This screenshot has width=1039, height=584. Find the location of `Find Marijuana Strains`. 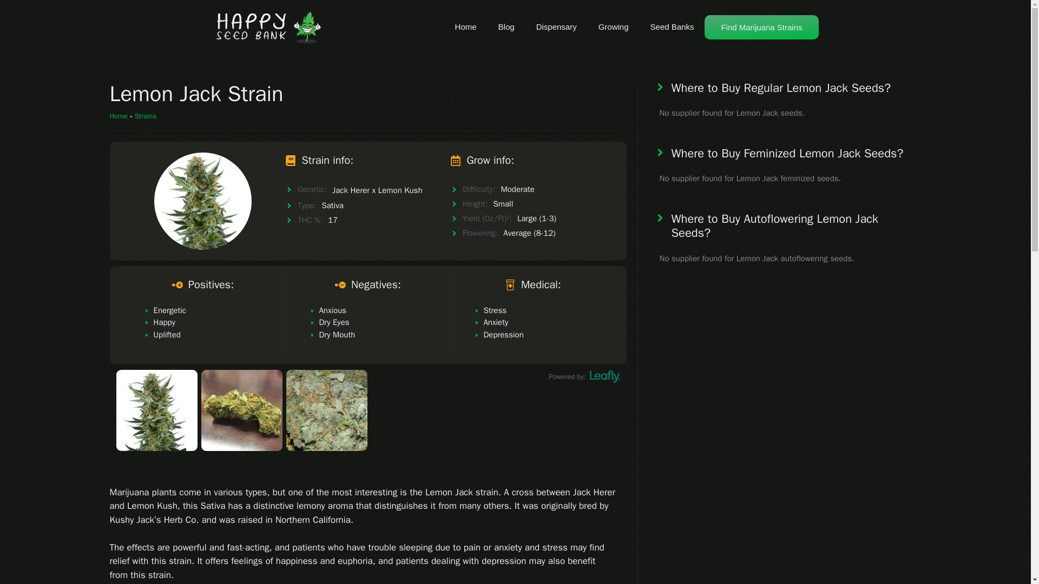

Find Marijuana Strains is located at coordinates (761, 27).